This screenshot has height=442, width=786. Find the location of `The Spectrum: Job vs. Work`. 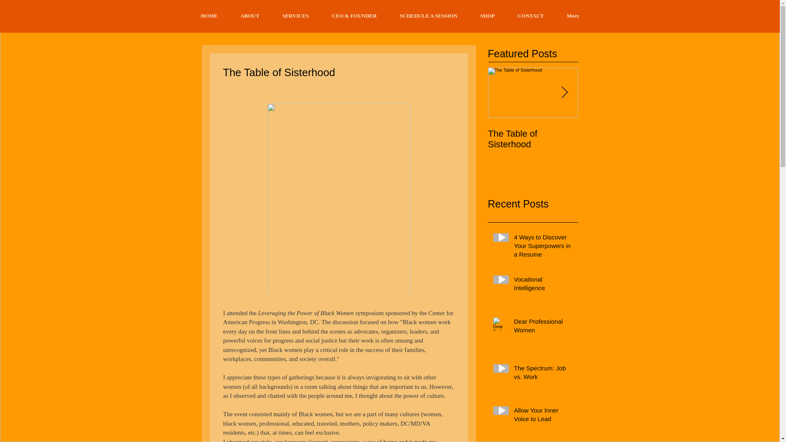

The Spectrum: Job vs. Work is located at coordinates (543, 374).